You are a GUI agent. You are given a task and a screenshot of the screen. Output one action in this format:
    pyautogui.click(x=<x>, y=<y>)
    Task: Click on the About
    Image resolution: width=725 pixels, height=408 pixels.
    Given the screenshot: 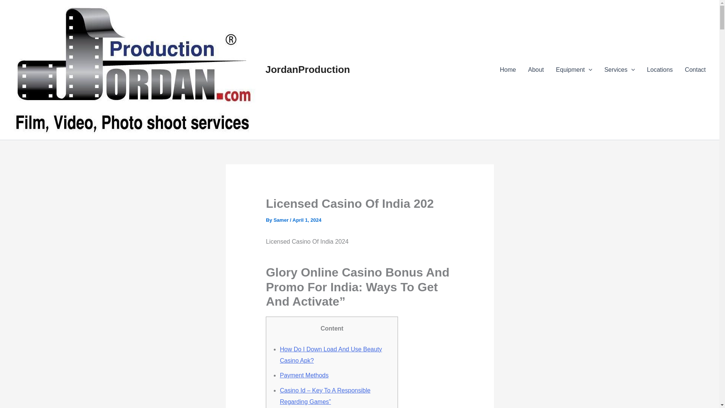 What is the action you would take?
    pyautogui.click(x=535, y=70)
    